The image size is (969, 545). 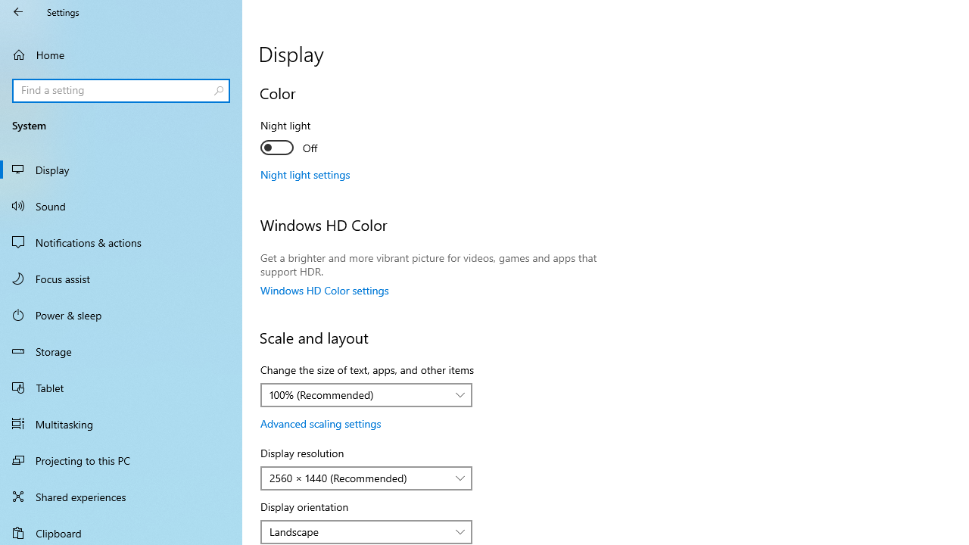 What do you see at coordinates (358, 394) in the screenshot?
I see `100% (Recommended)` at bounding box center [358, 394].